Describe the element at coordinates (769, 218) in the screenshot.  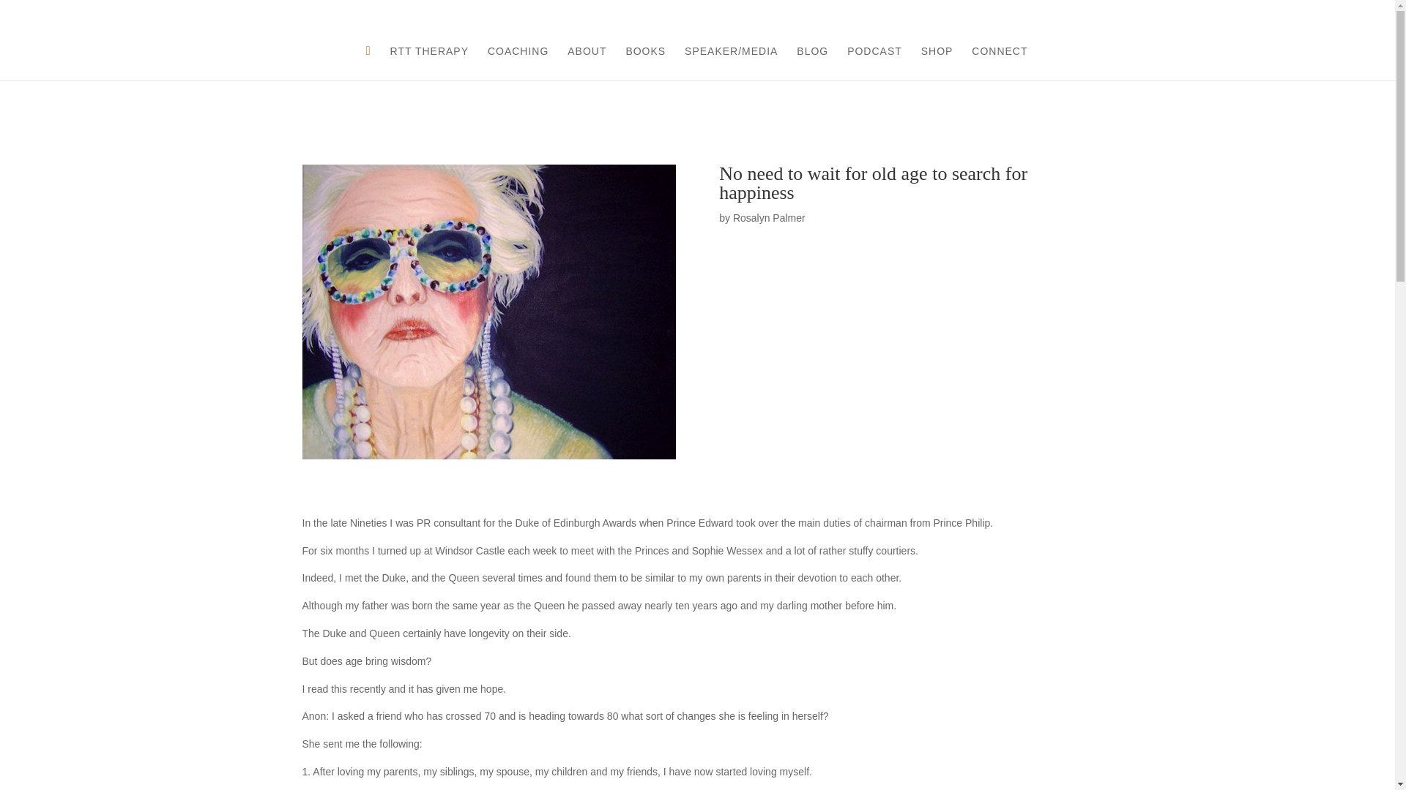
I see `Rosalyn Palmer` at that location.